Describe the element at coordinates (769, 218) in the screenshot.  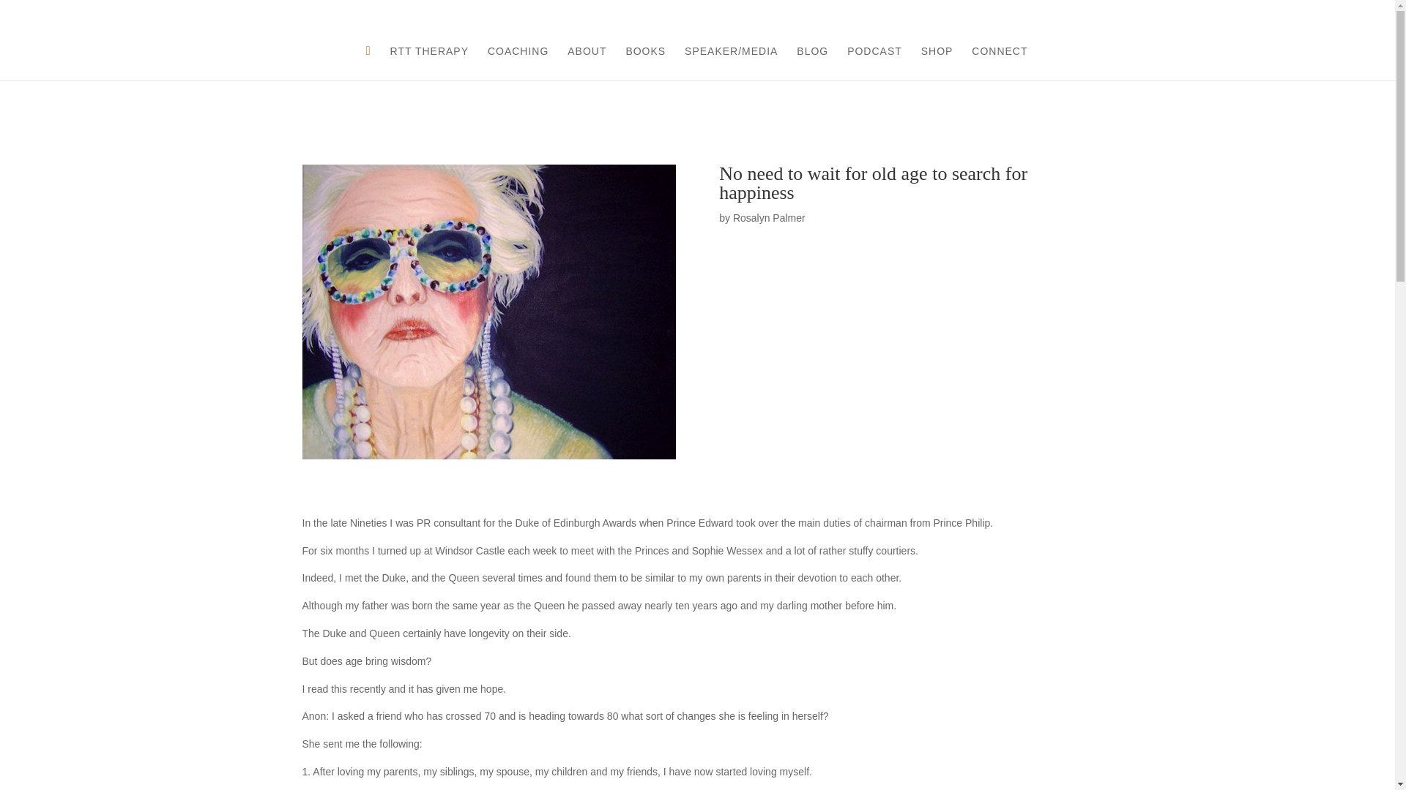
I see `Rosalyn Palmer` at that location.